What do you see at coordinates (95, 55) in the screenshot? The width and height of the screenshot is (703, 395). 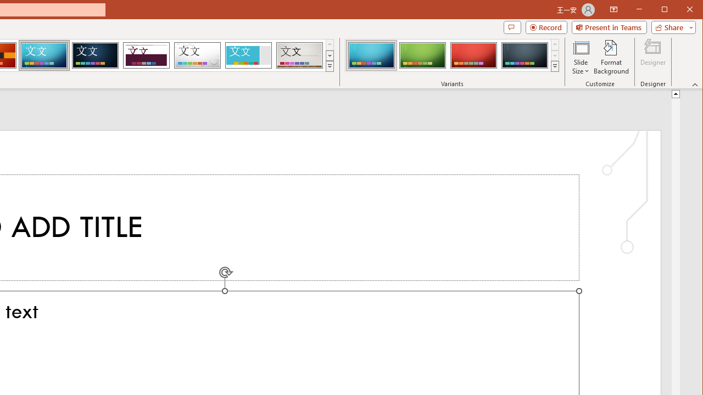 I see `Damask` at bounding box center [95, 55].